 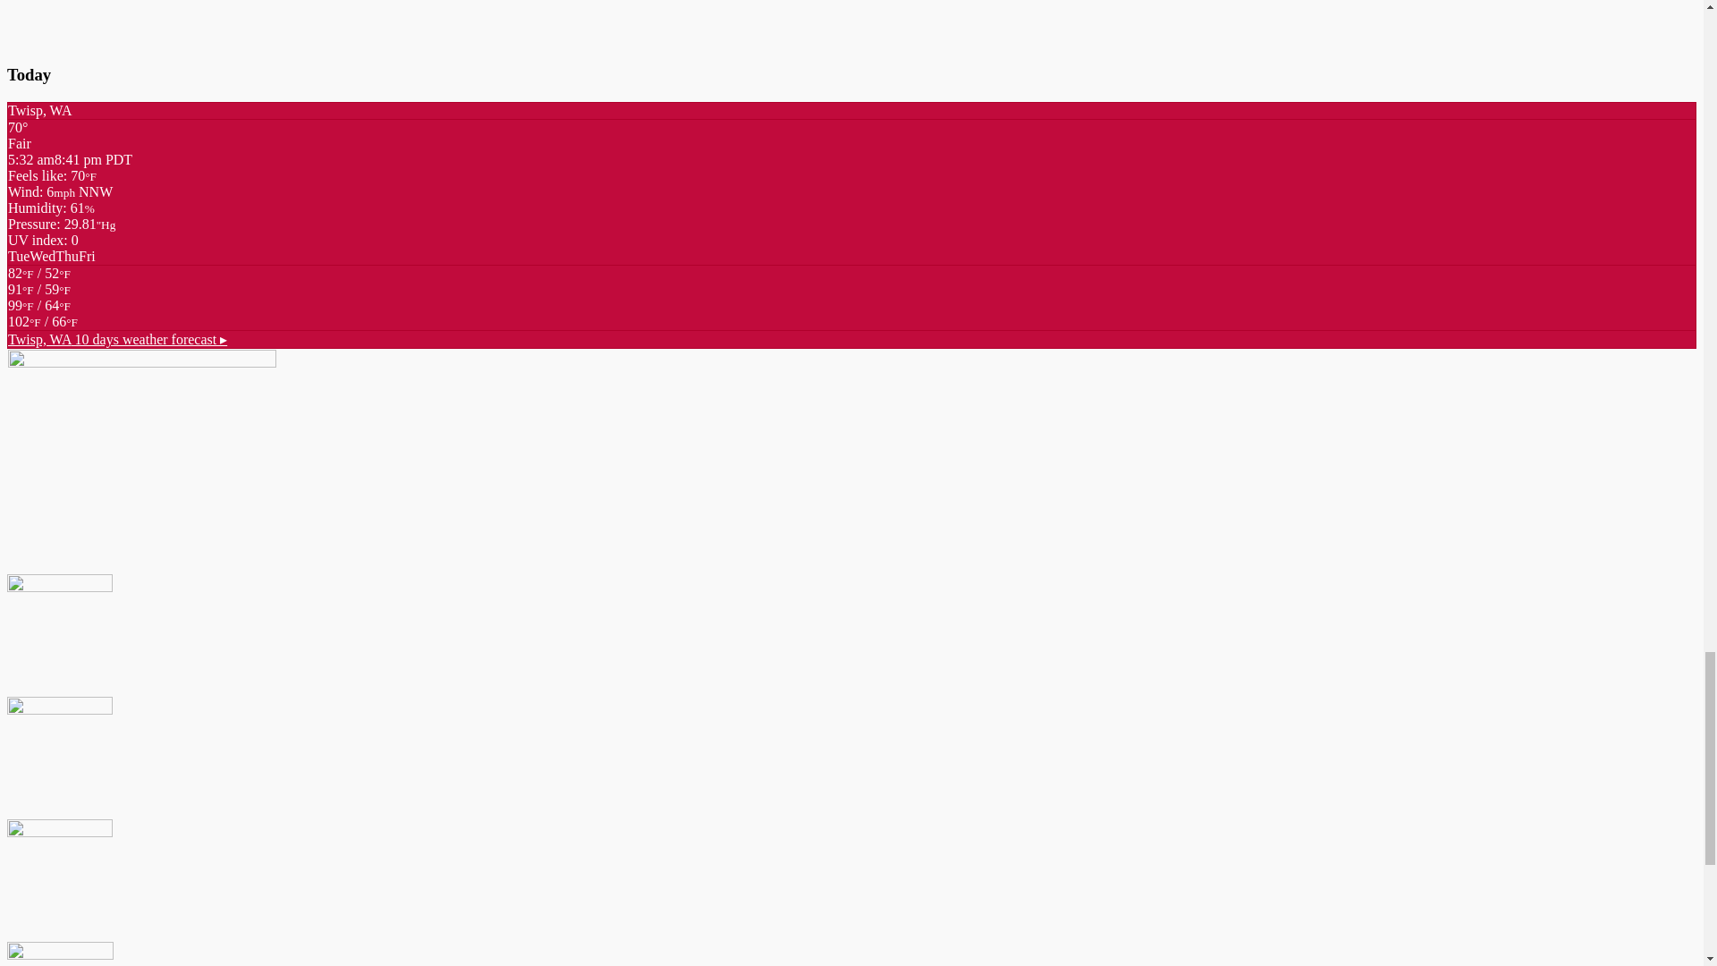 I want to click on Sunny, so click(x=39, y=313).